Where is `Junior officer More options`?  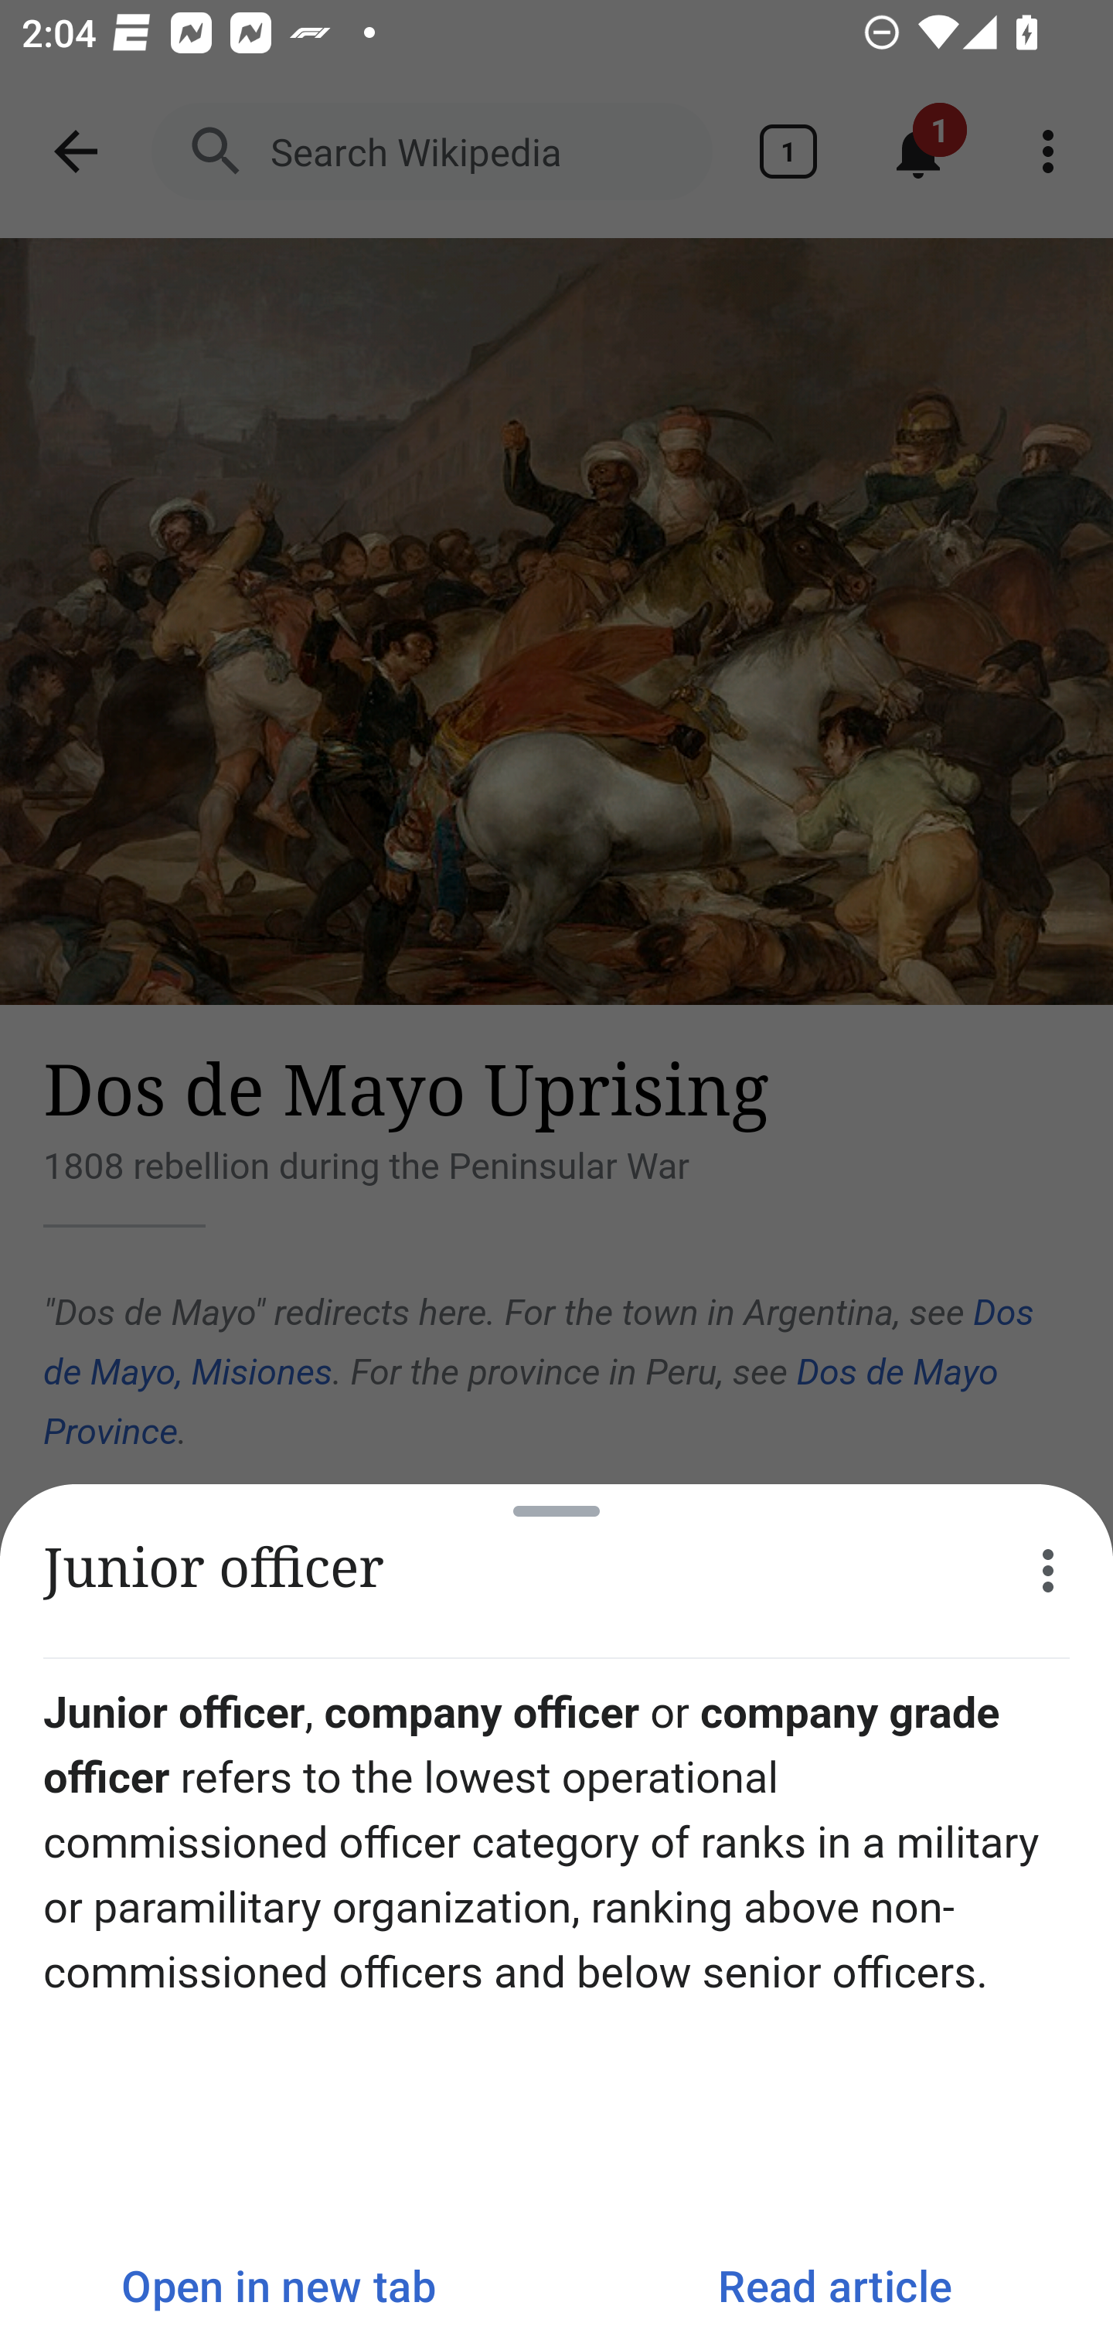 Junior officer More options is located at coordinates (556, 1571).